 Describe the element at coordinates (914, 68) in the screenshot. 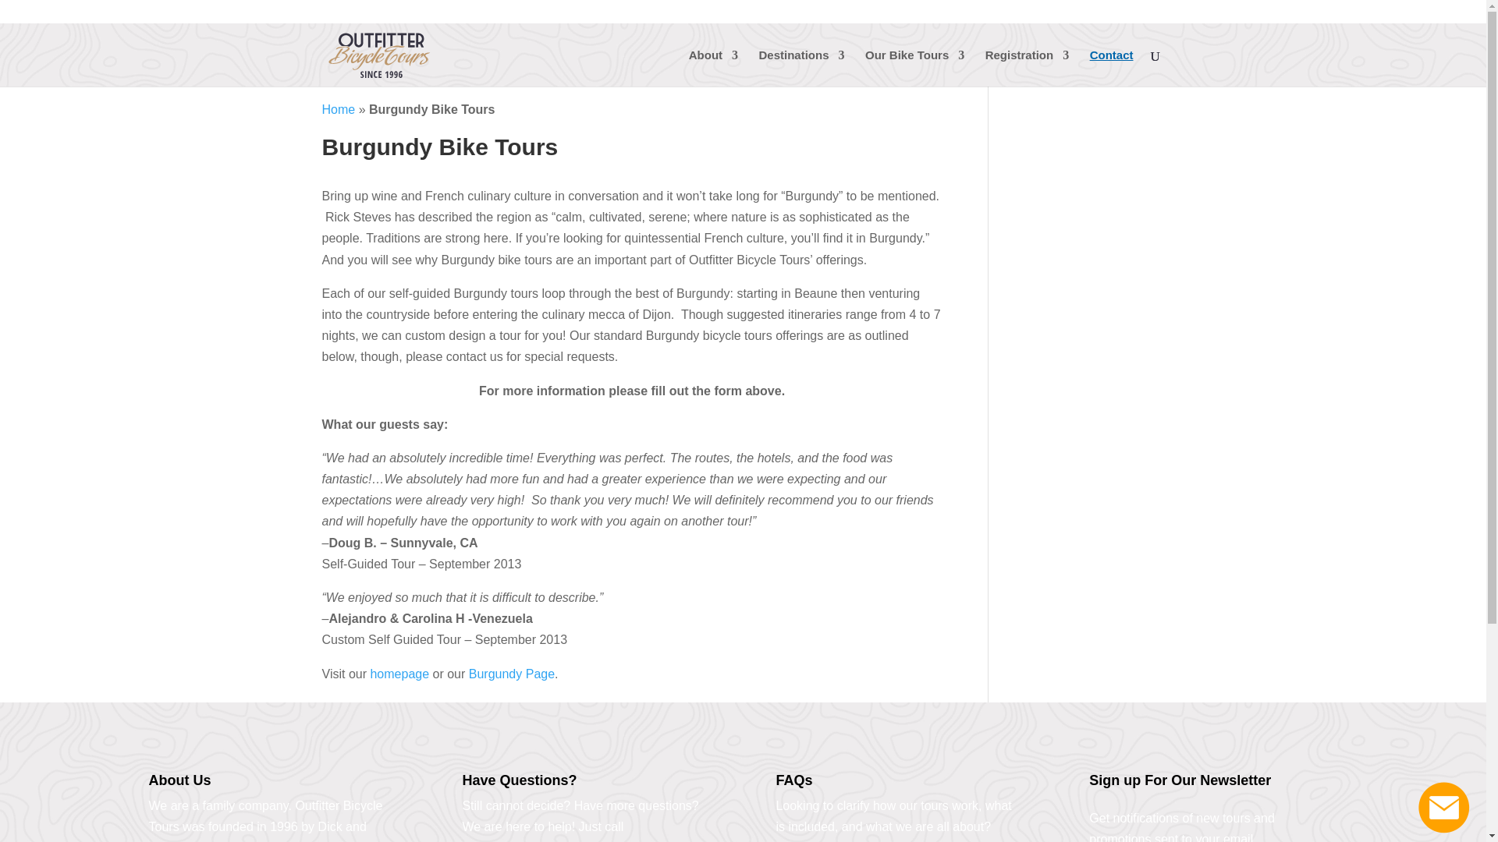

I see `Our Bike Tours` at that location.